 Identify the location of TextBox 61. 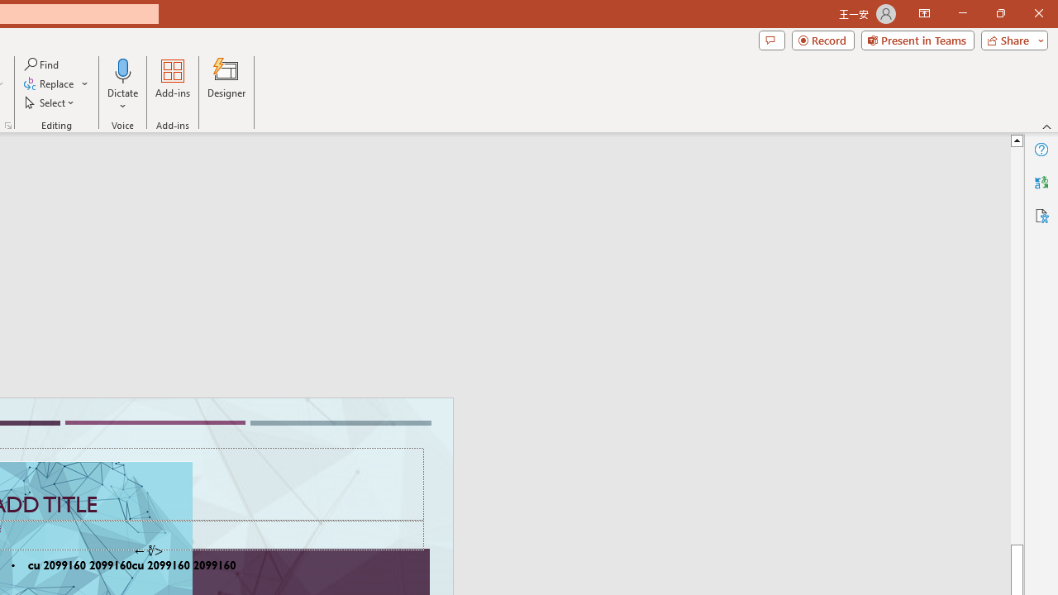
(154, 567).